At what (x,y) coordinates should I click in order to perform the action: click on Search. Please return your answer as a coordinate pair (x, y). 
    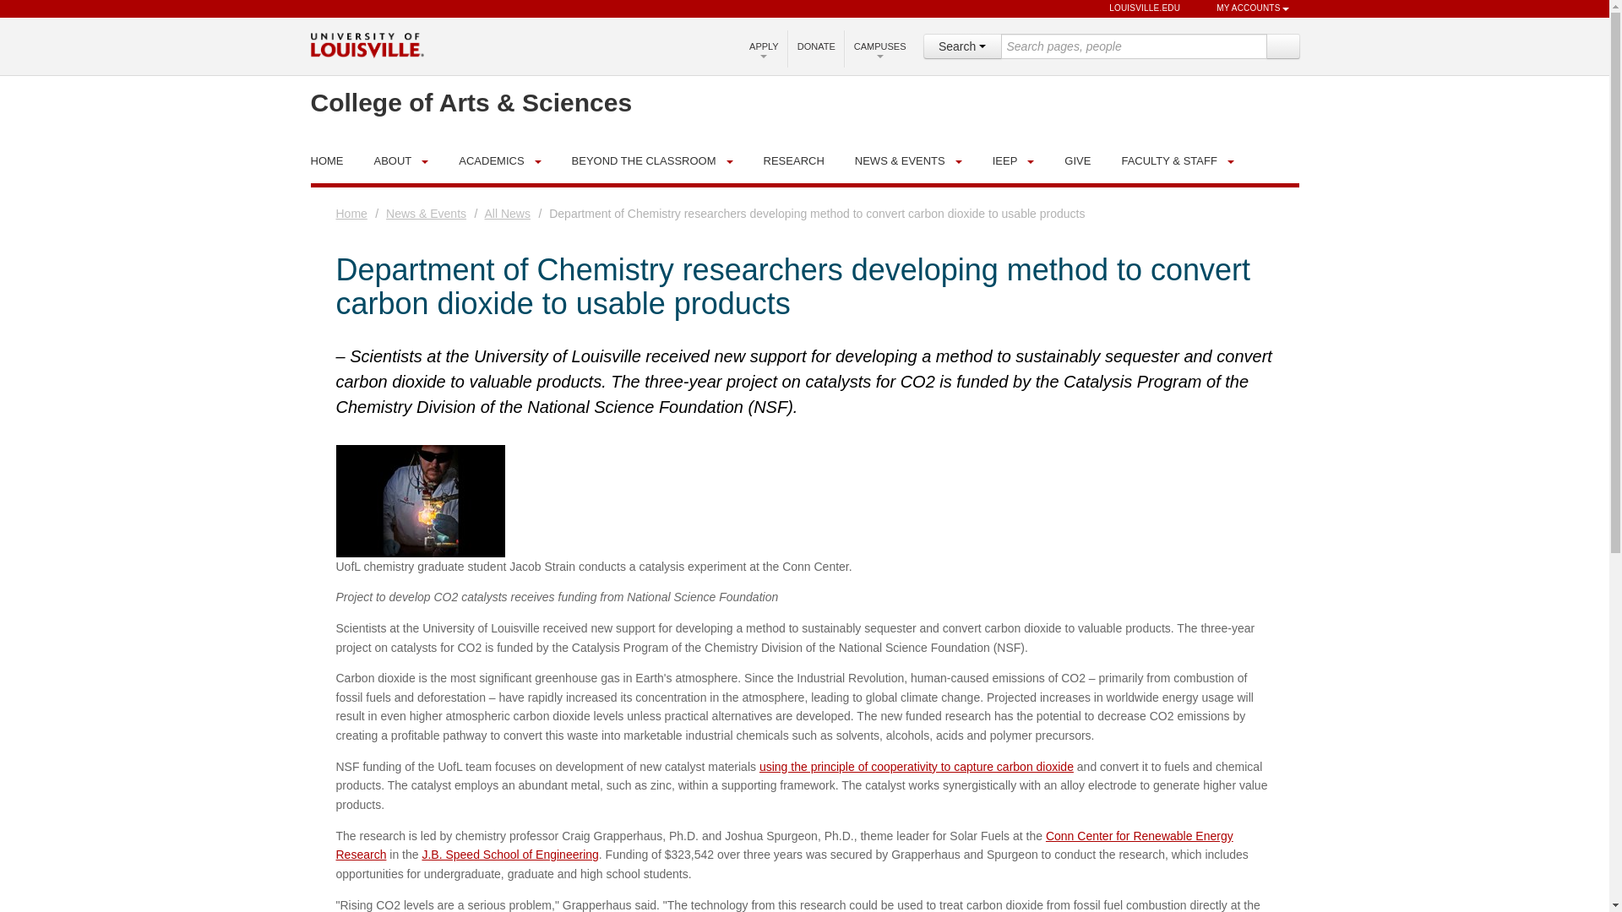
    Looking at the image, I should click on (1282, 46).